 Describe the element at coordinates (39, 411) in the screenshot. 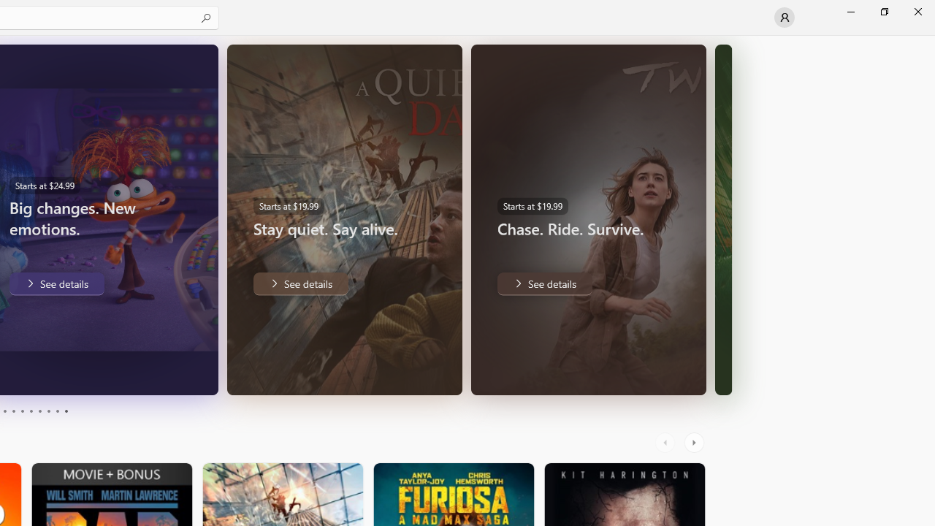

I see `Page 7` at that location.